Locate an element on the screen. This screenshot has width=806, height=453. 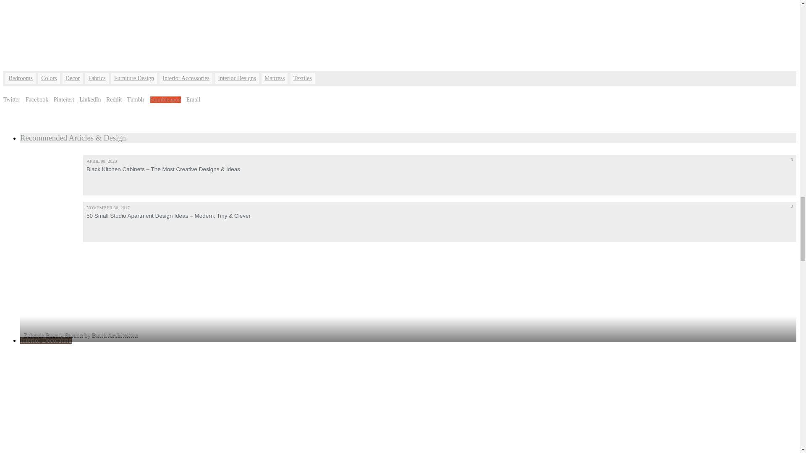
Pinterest is located at coordinates (64, 100).